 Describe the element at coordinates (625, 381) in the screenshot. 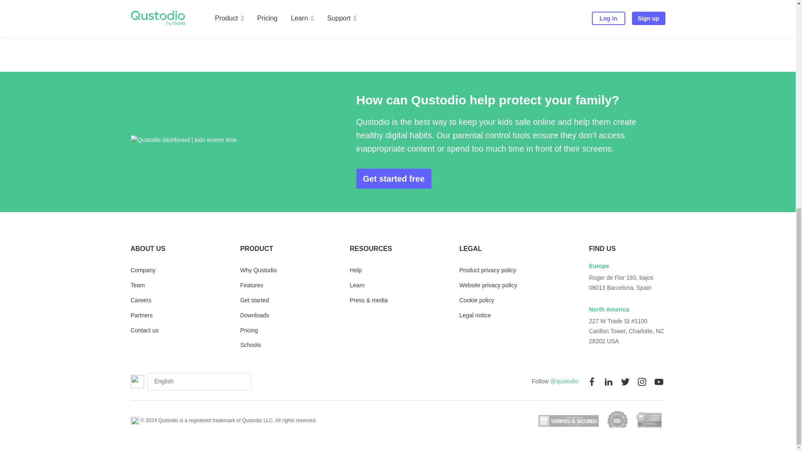

I see `Twitter` at that location.